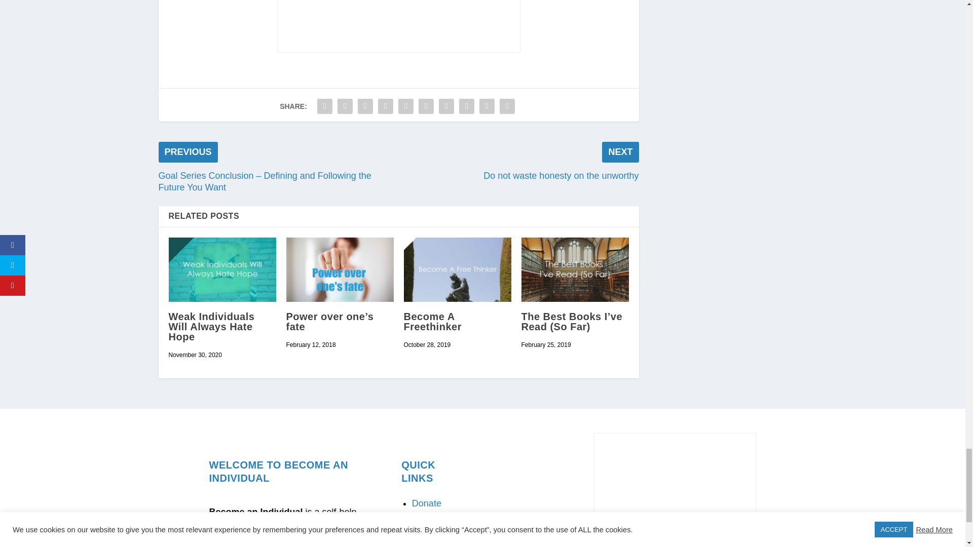 The image size is (973, 547). I want to click on Share "Create the best narratives" via LinkedIn, so click(426, 106).